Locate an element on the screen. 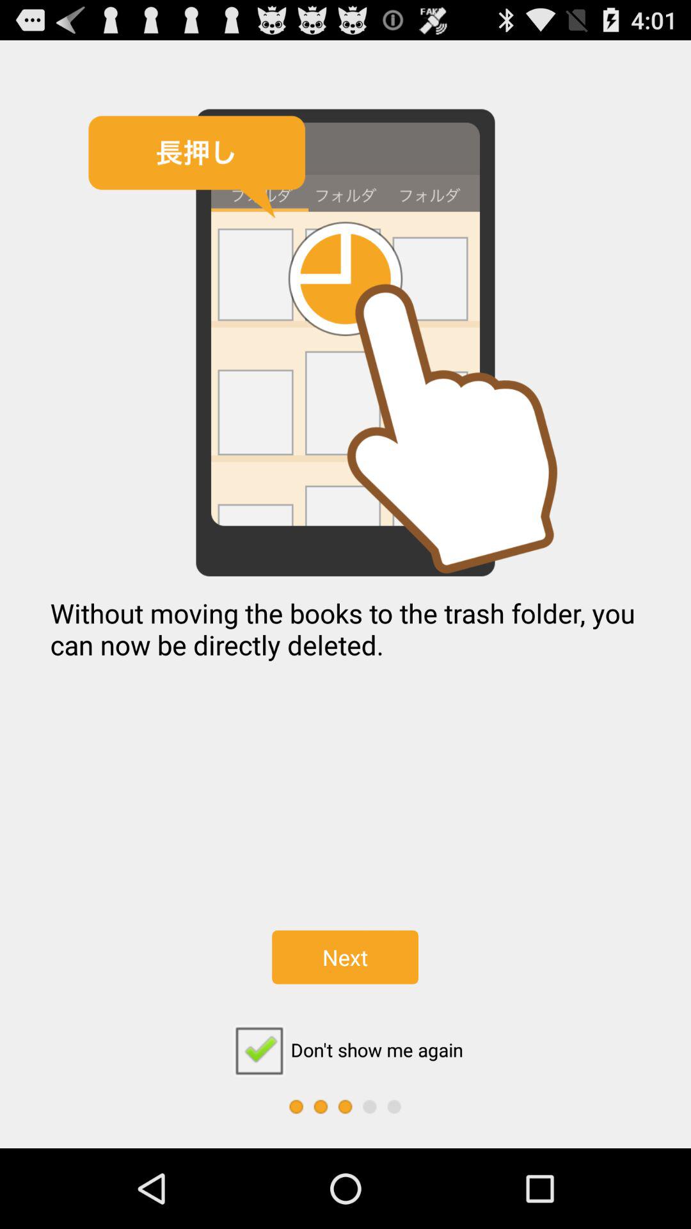 This screenshot has height=1229, width=691. scroll to the next item is located at coordinates (345, 957).